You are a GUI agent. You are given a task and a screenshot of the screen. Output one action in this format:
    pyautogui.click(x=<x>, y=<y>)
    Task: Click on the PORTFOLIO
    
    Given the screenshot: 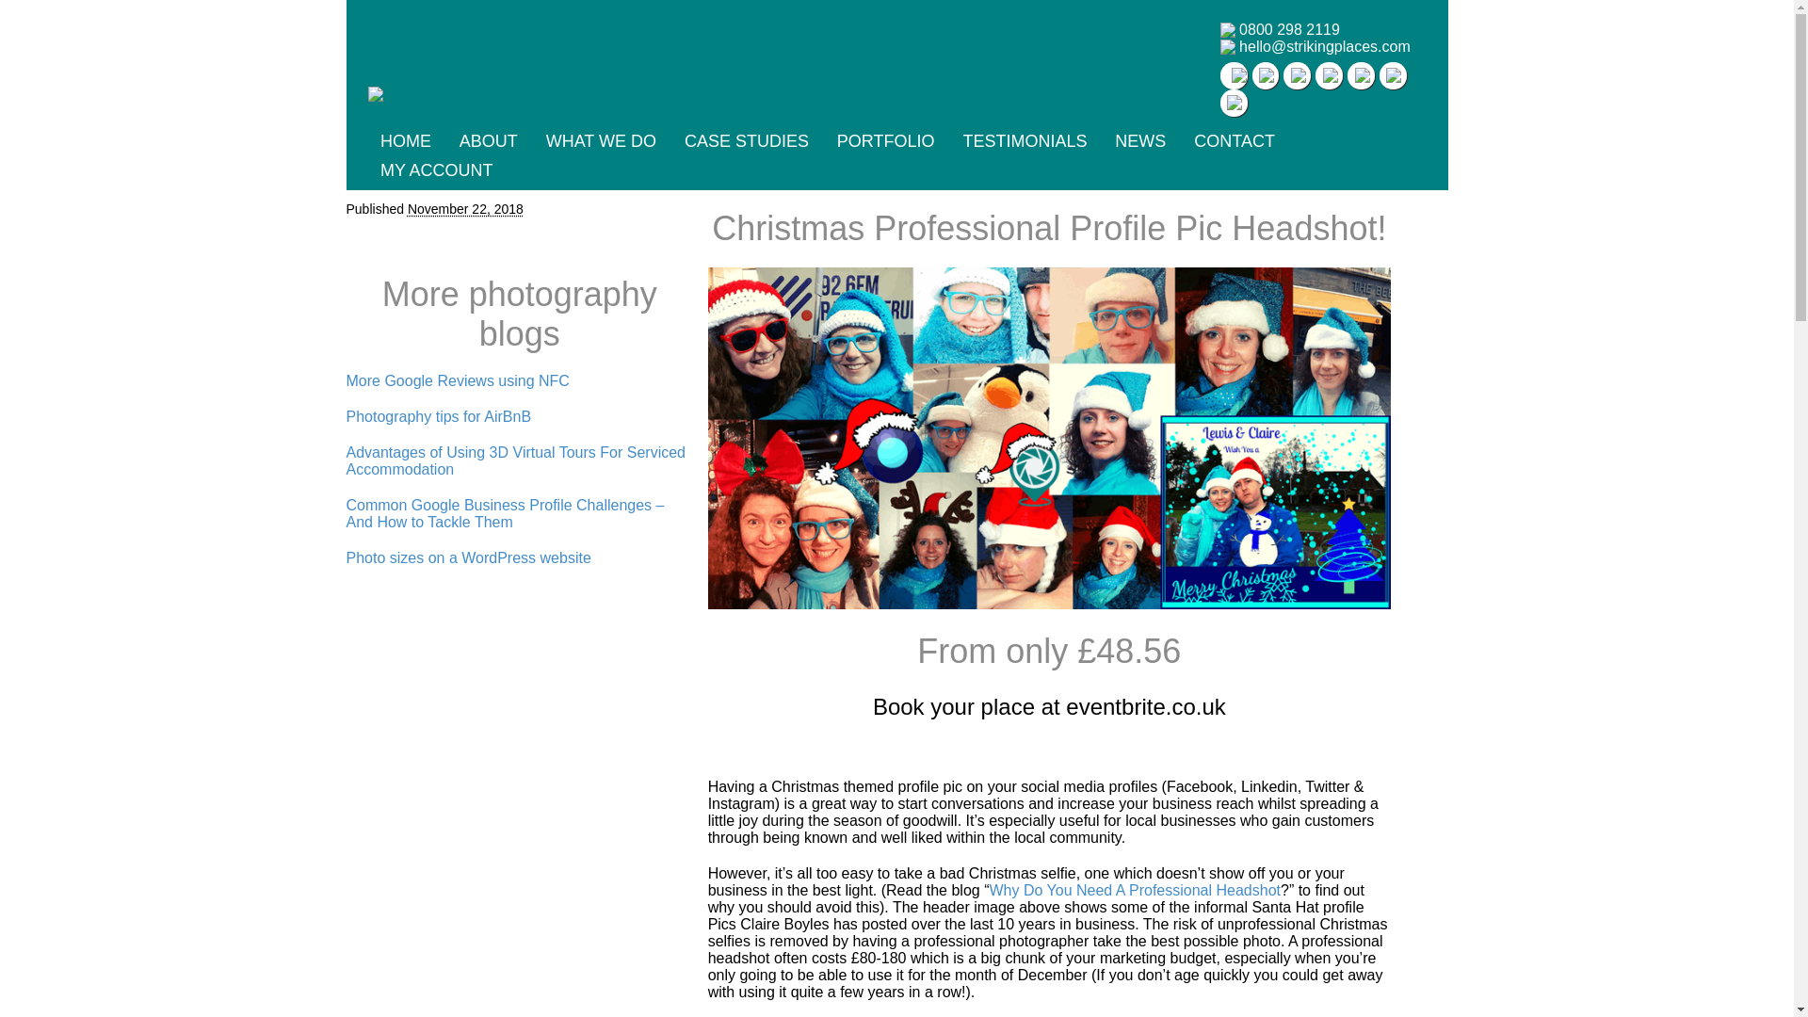 What is the action you would take?
    pyautogui.click(x=885, y=140)
    